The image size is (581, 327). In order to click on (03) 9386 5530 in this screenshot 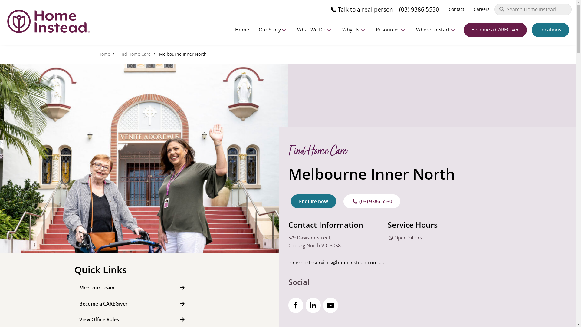, I will do `click(372, 201)`.